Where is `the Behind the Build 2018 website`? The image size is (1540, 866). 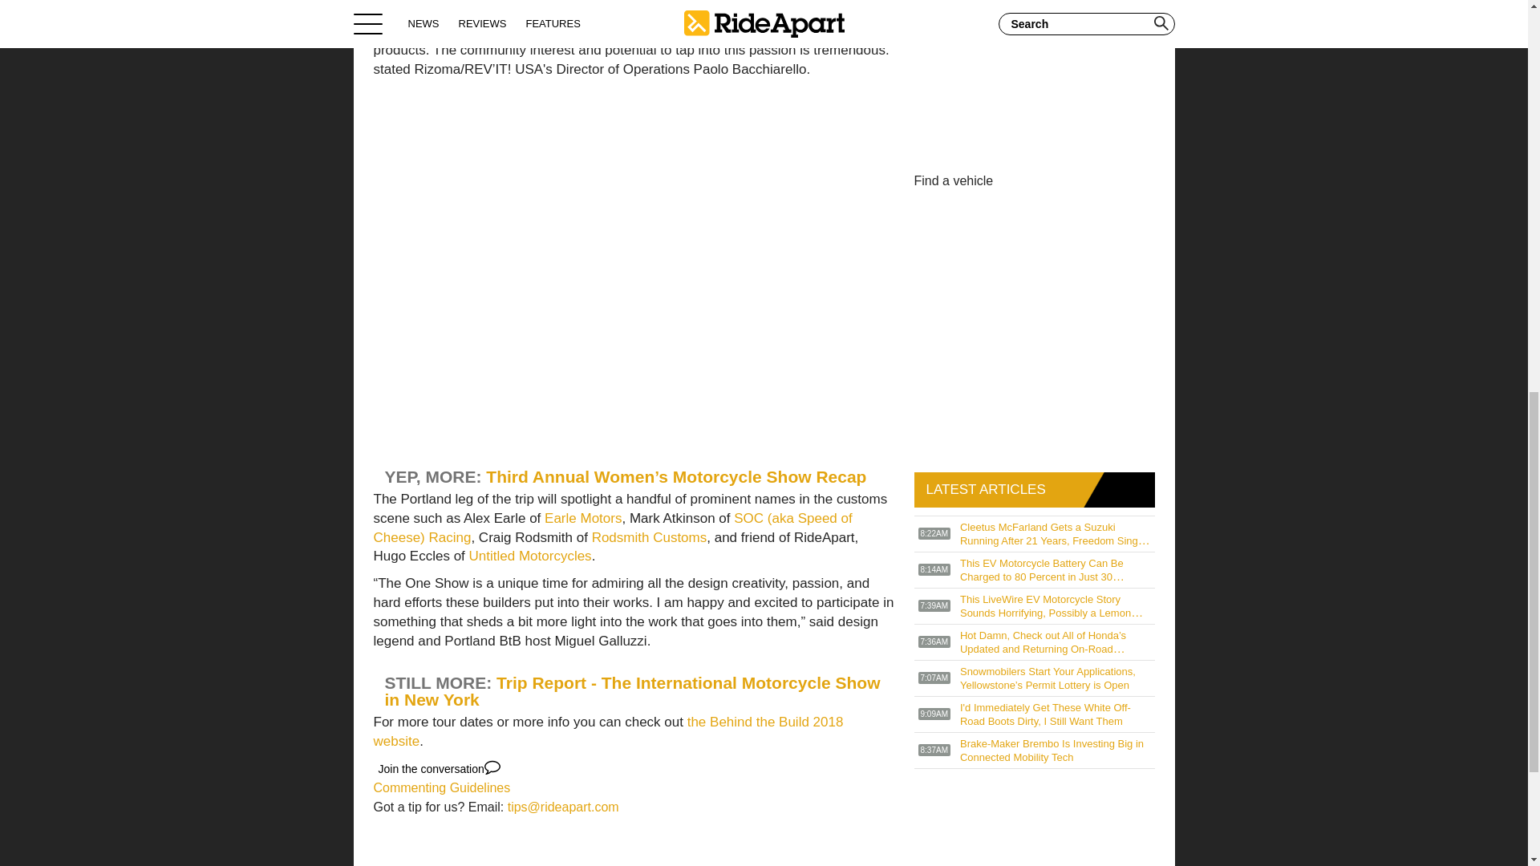 the Behind the Build 2018 website is located at coordinates (609, 731).